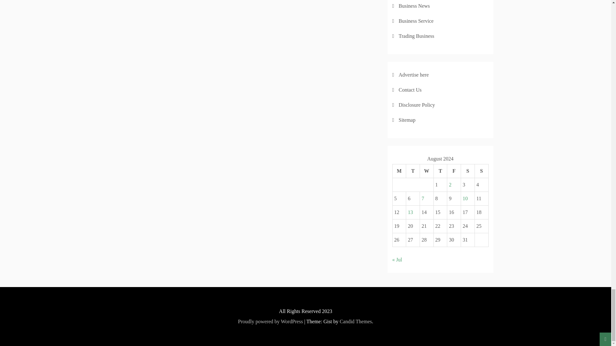  I want to click on Saturday, so click(468, 171).